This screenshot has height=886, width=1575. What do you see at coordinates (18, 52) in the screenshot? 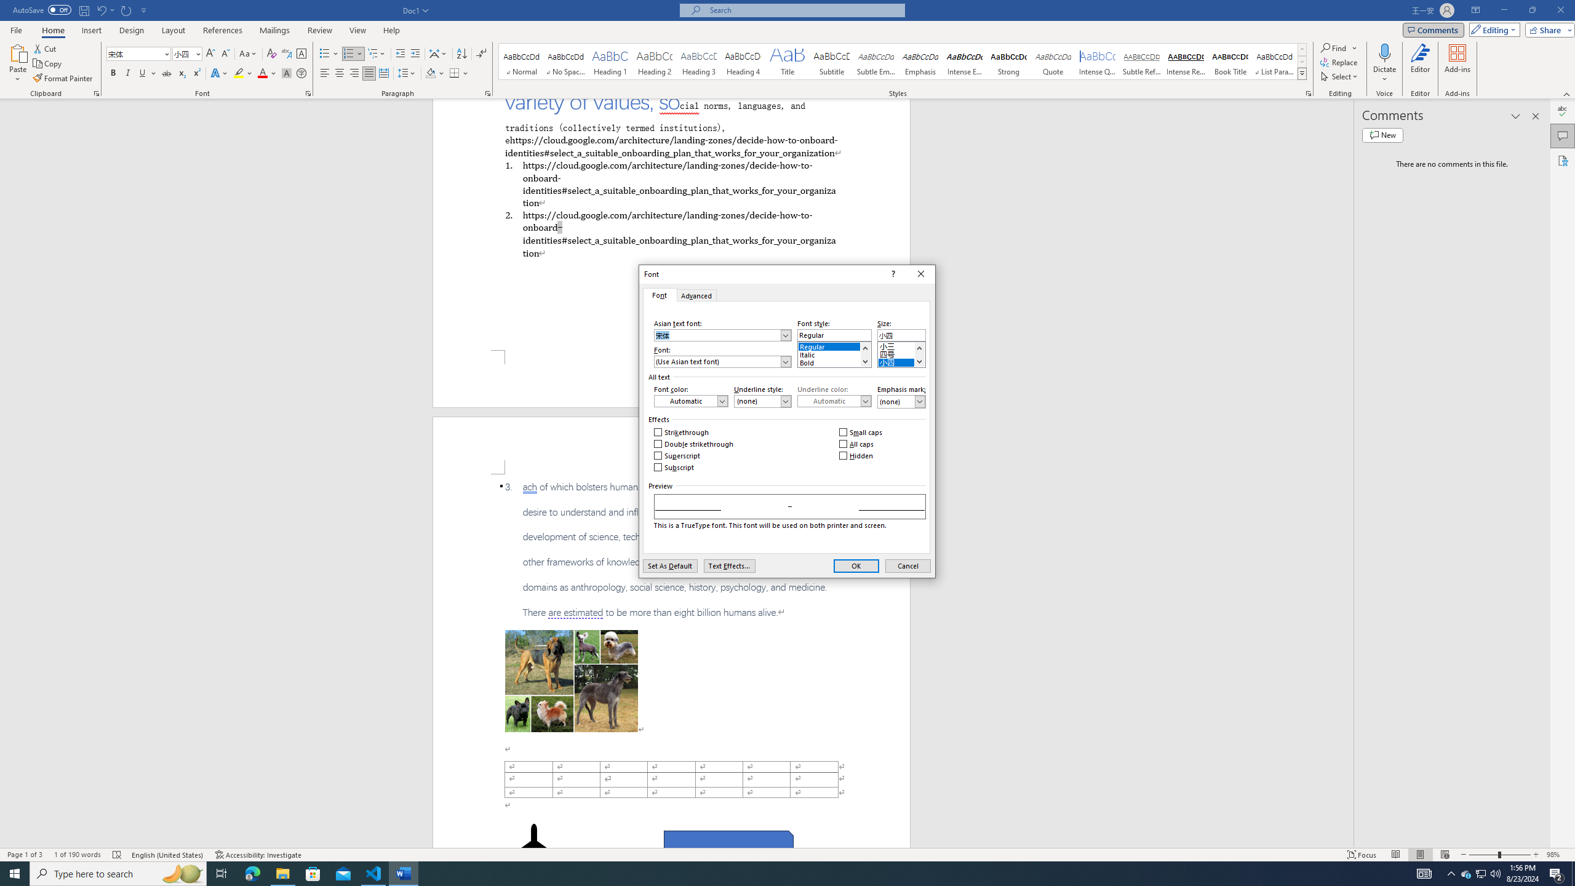
I see `Paste` at bounding box center [18, 52].